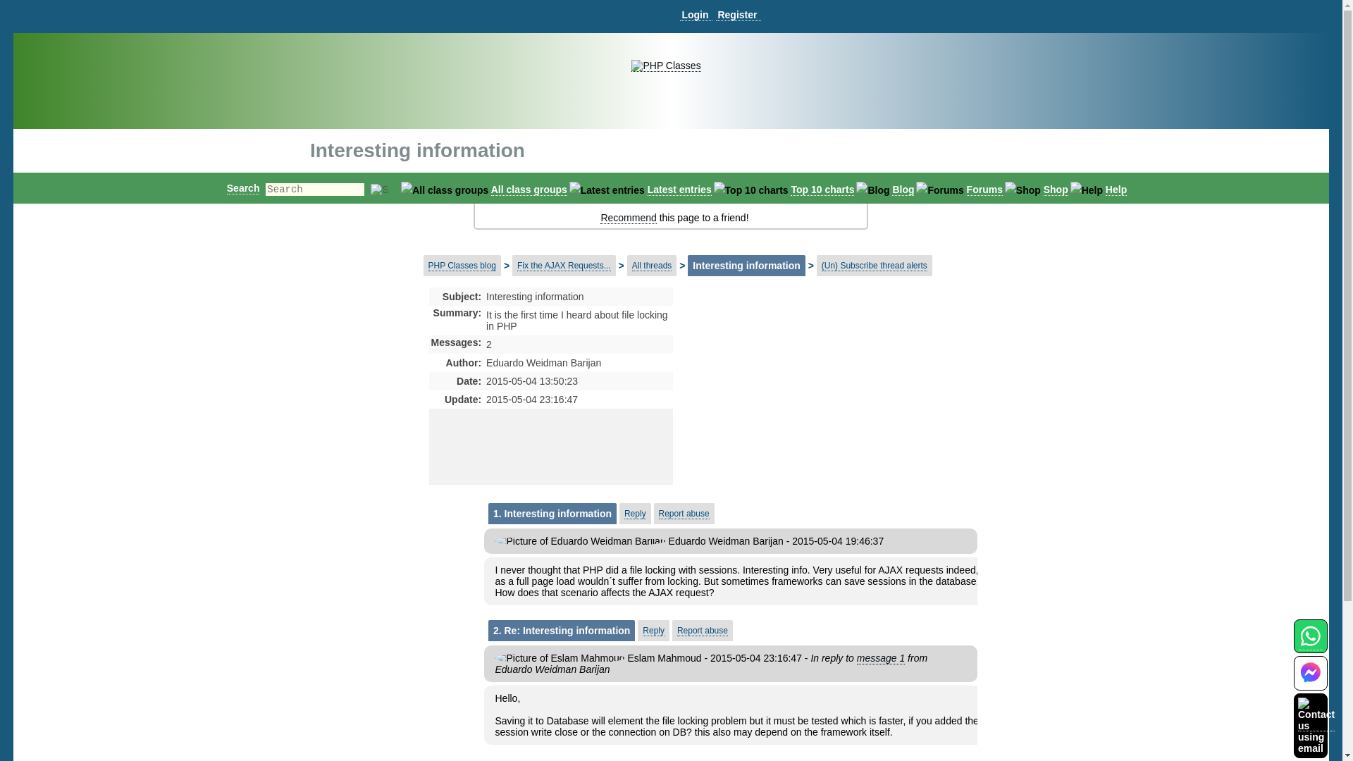  I want to click on Picture of Eduardo Weidman Barijan, so click(580, 541).